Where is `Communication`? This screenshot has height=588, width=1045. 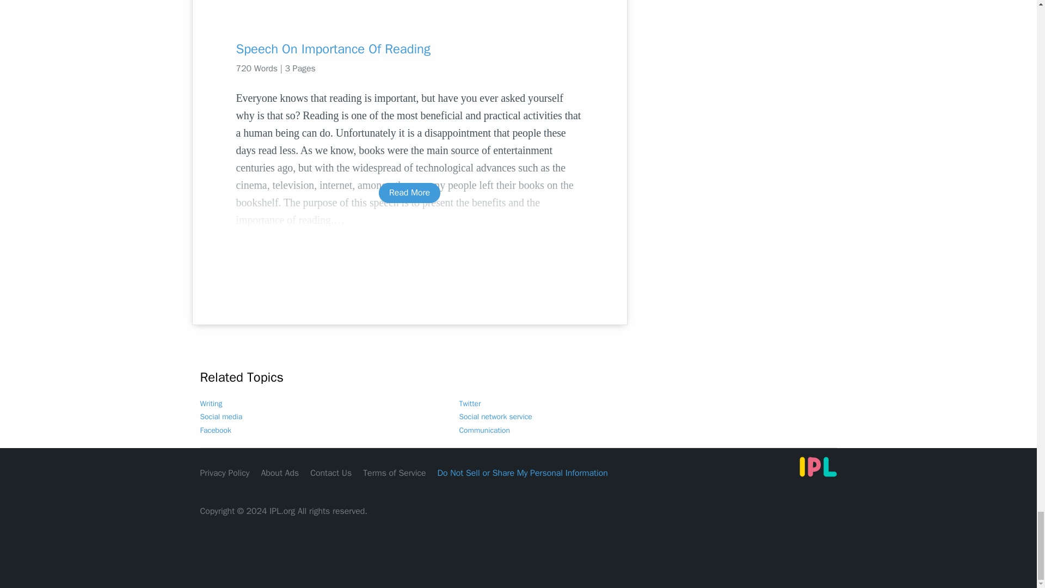
Communication is located at coordinates (484, 430).